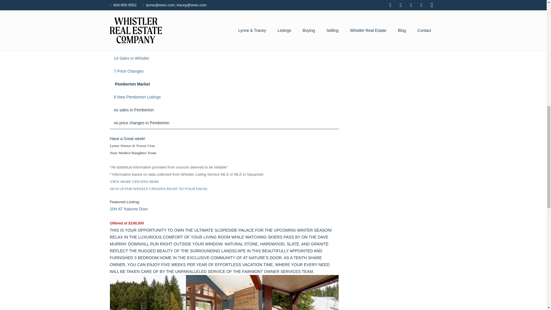 The width and height of the screenshot is (551, 310). What do you see at coordinates (148, 292) in the screenshot?
I see `Located right on the Dave Murray Downhill ski run!` at bounding box center [148, 292].